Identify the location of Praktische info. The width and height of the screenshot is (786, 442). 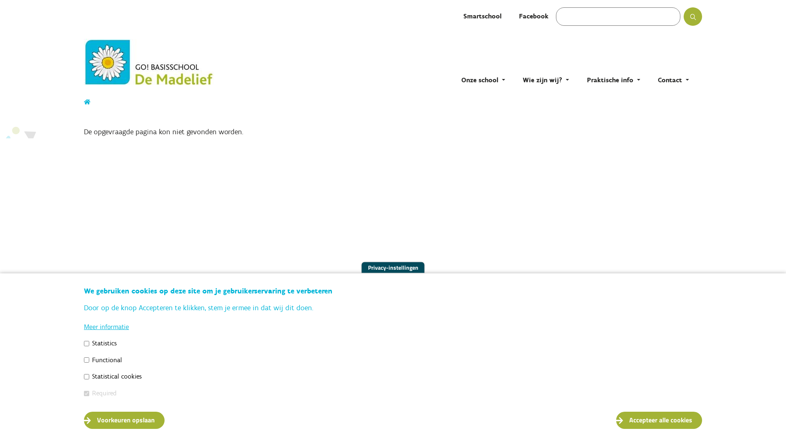
(614, 80).